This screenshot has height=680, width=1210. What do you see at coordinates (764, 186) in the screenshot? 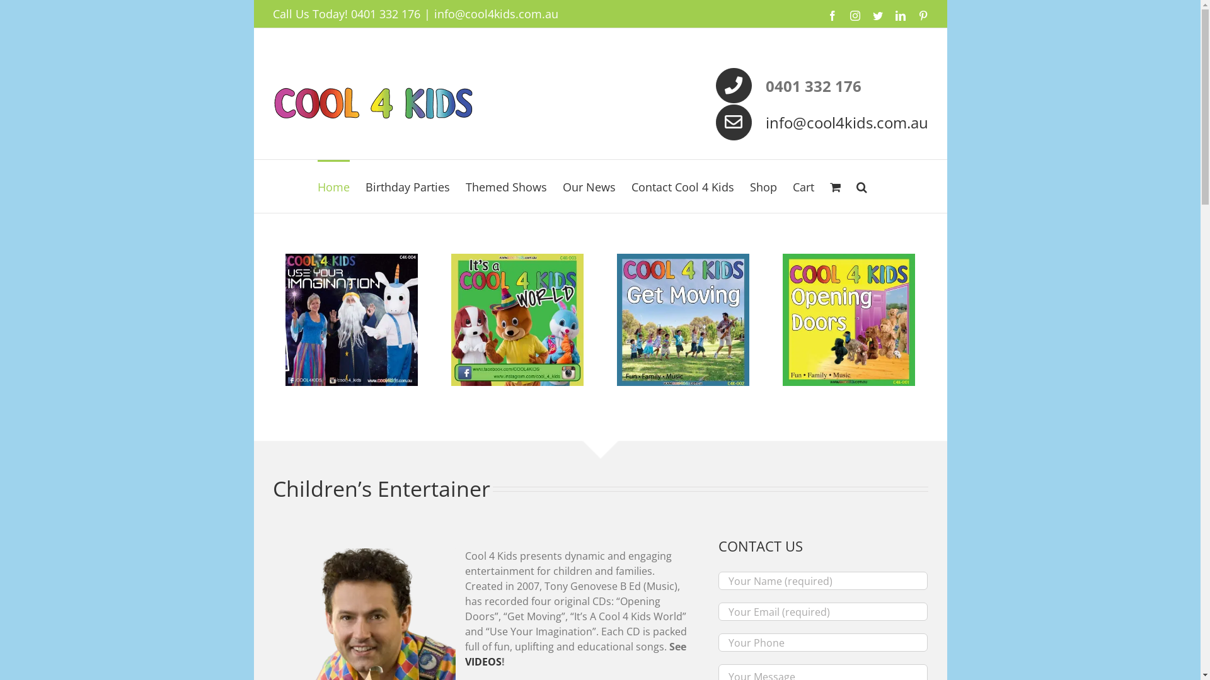
I see `Shop` at bounding box center [764, 186].